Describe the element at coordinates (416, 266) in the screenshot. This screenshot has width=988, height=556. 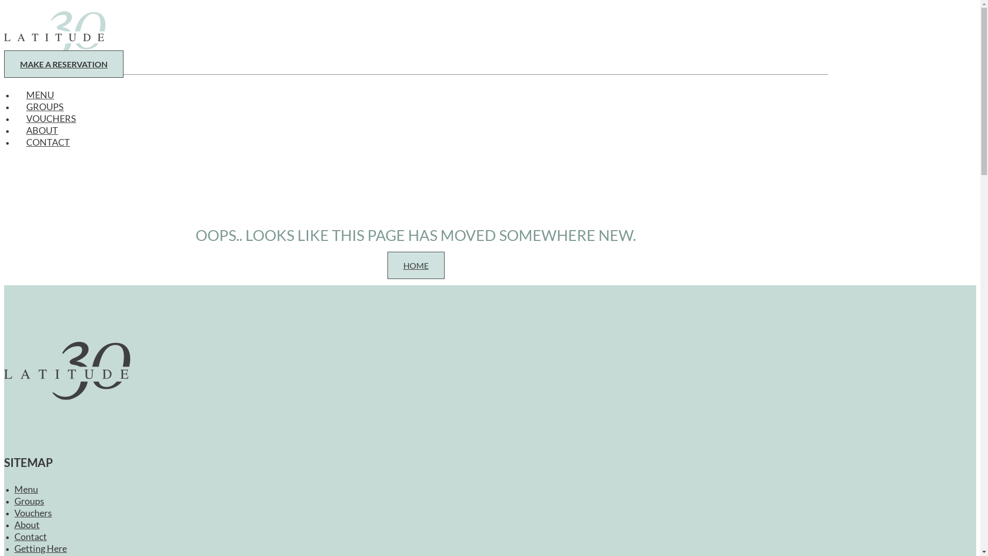
I see `HOME` at that location.